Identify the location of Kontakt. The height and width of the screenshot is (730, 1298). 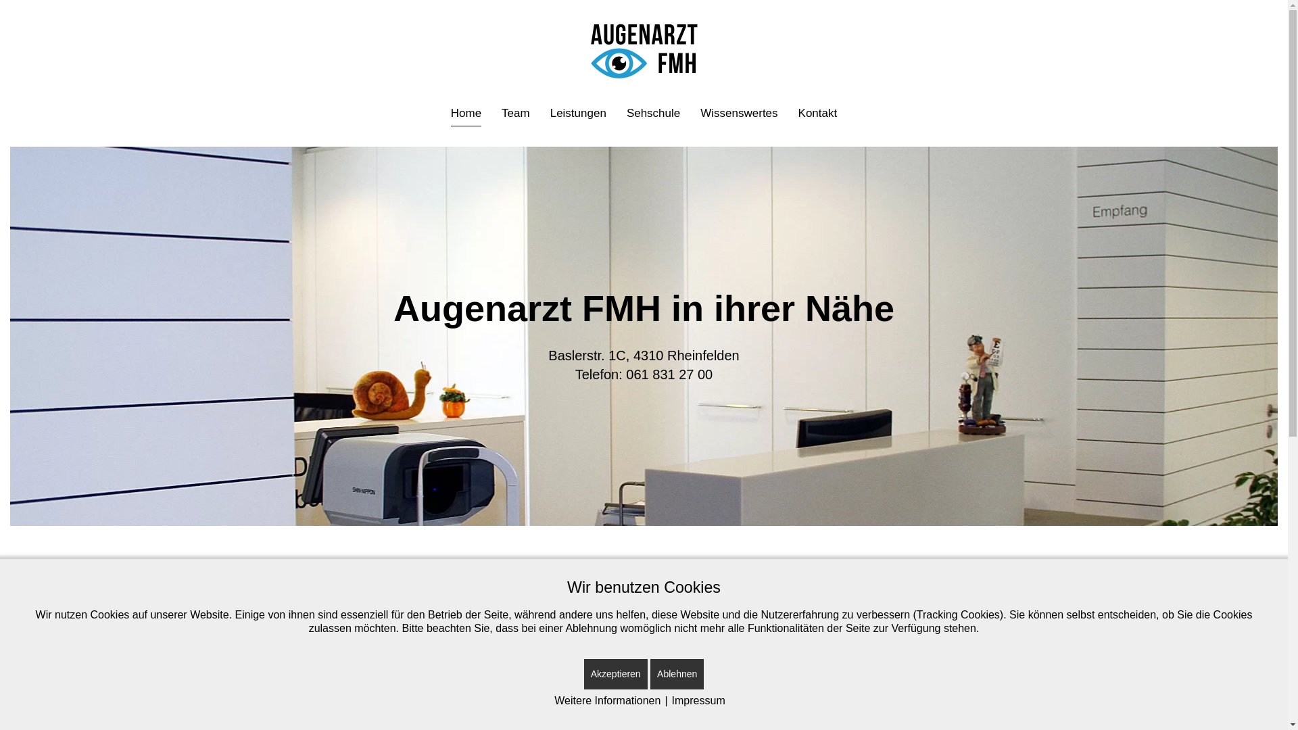
(818, 113).